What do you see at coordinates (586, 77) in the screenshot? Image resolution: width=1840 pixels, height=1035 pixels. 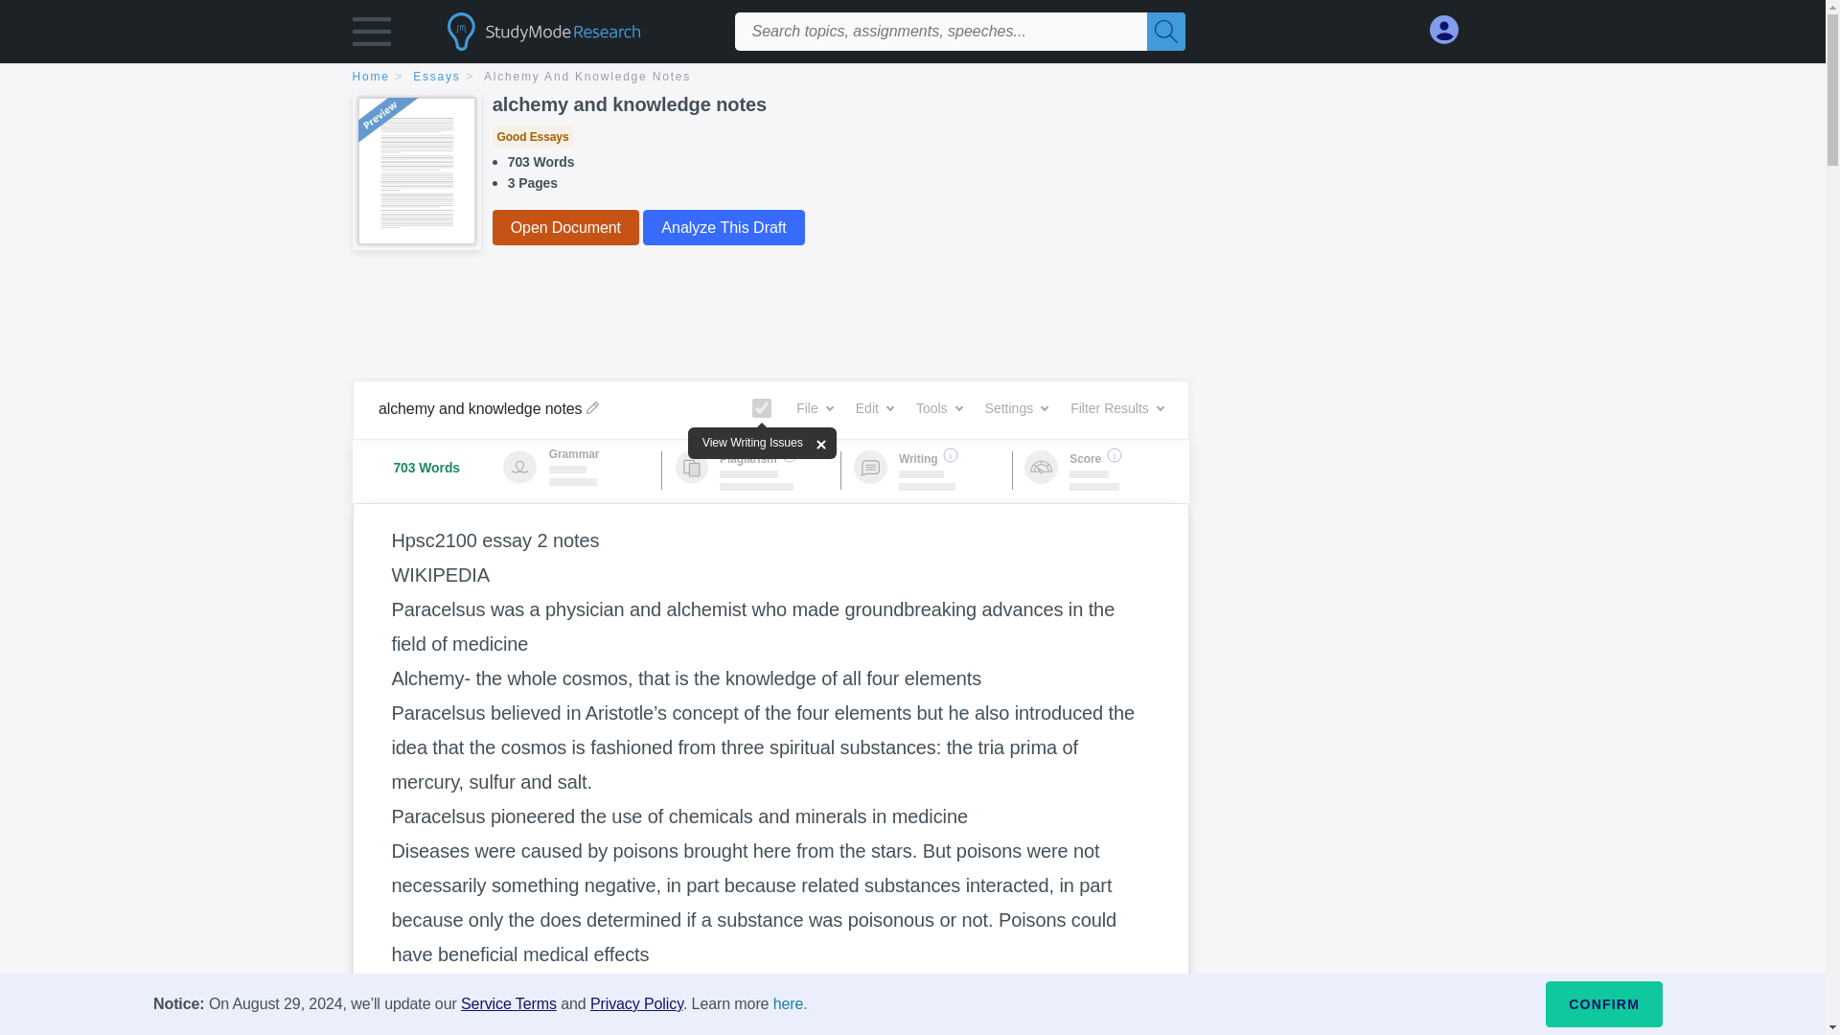 I see `Alchemy And Knowledge Notes` at bounding box center [586, 77].